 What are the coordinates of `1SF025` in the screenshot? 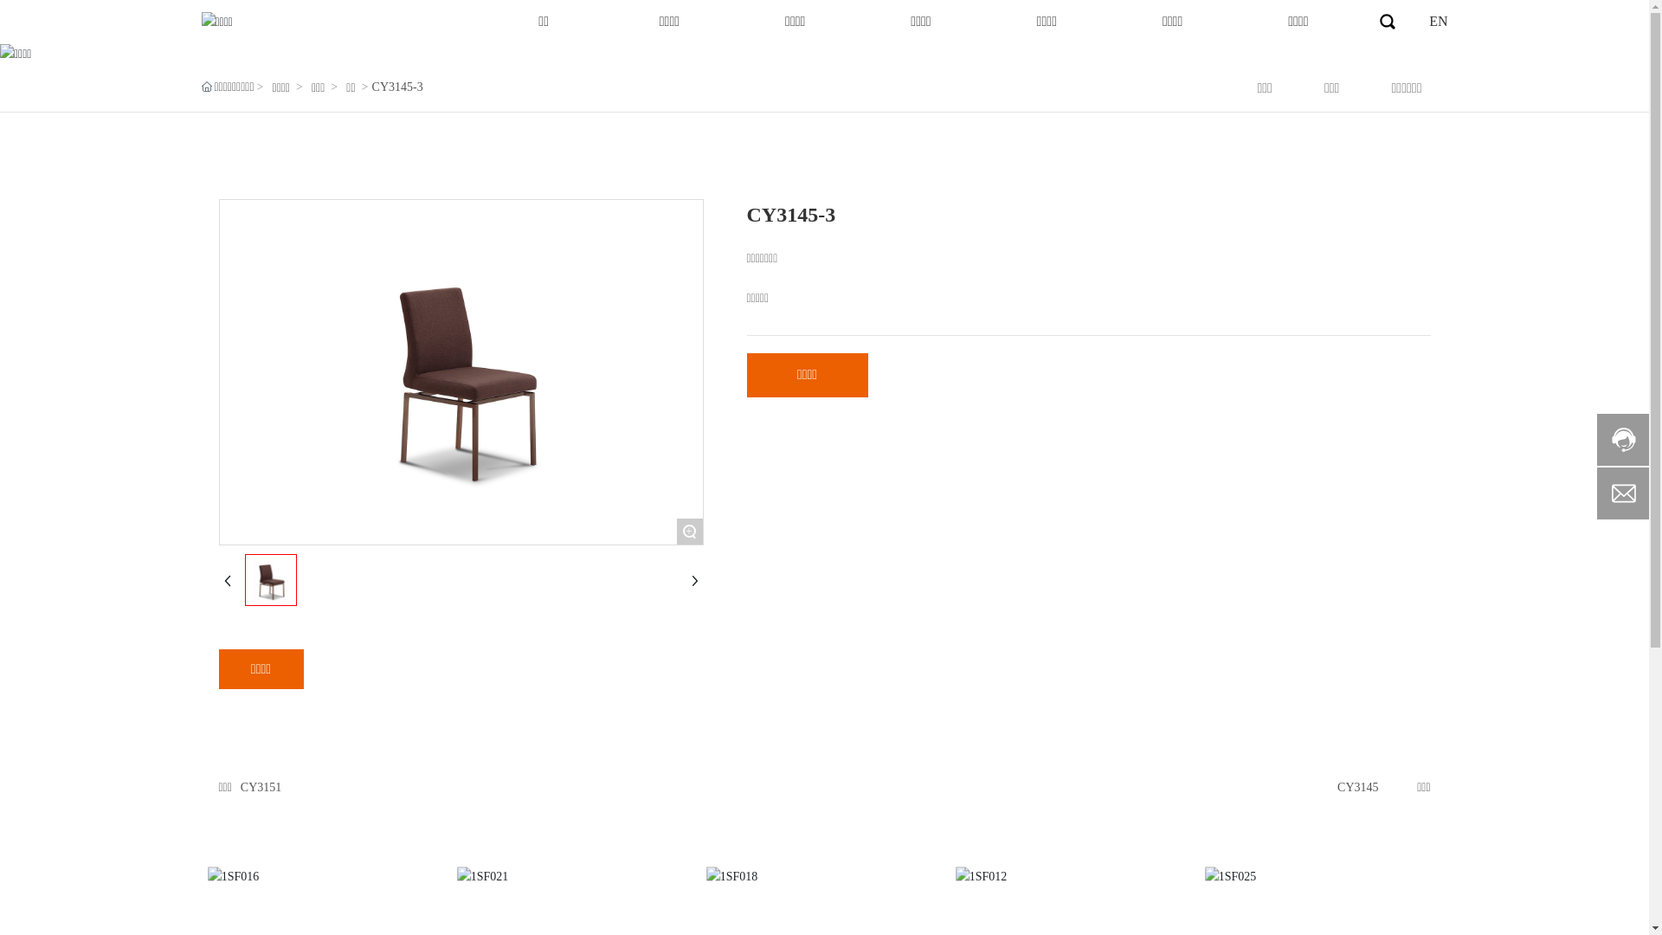 It's located at (1324, 878).